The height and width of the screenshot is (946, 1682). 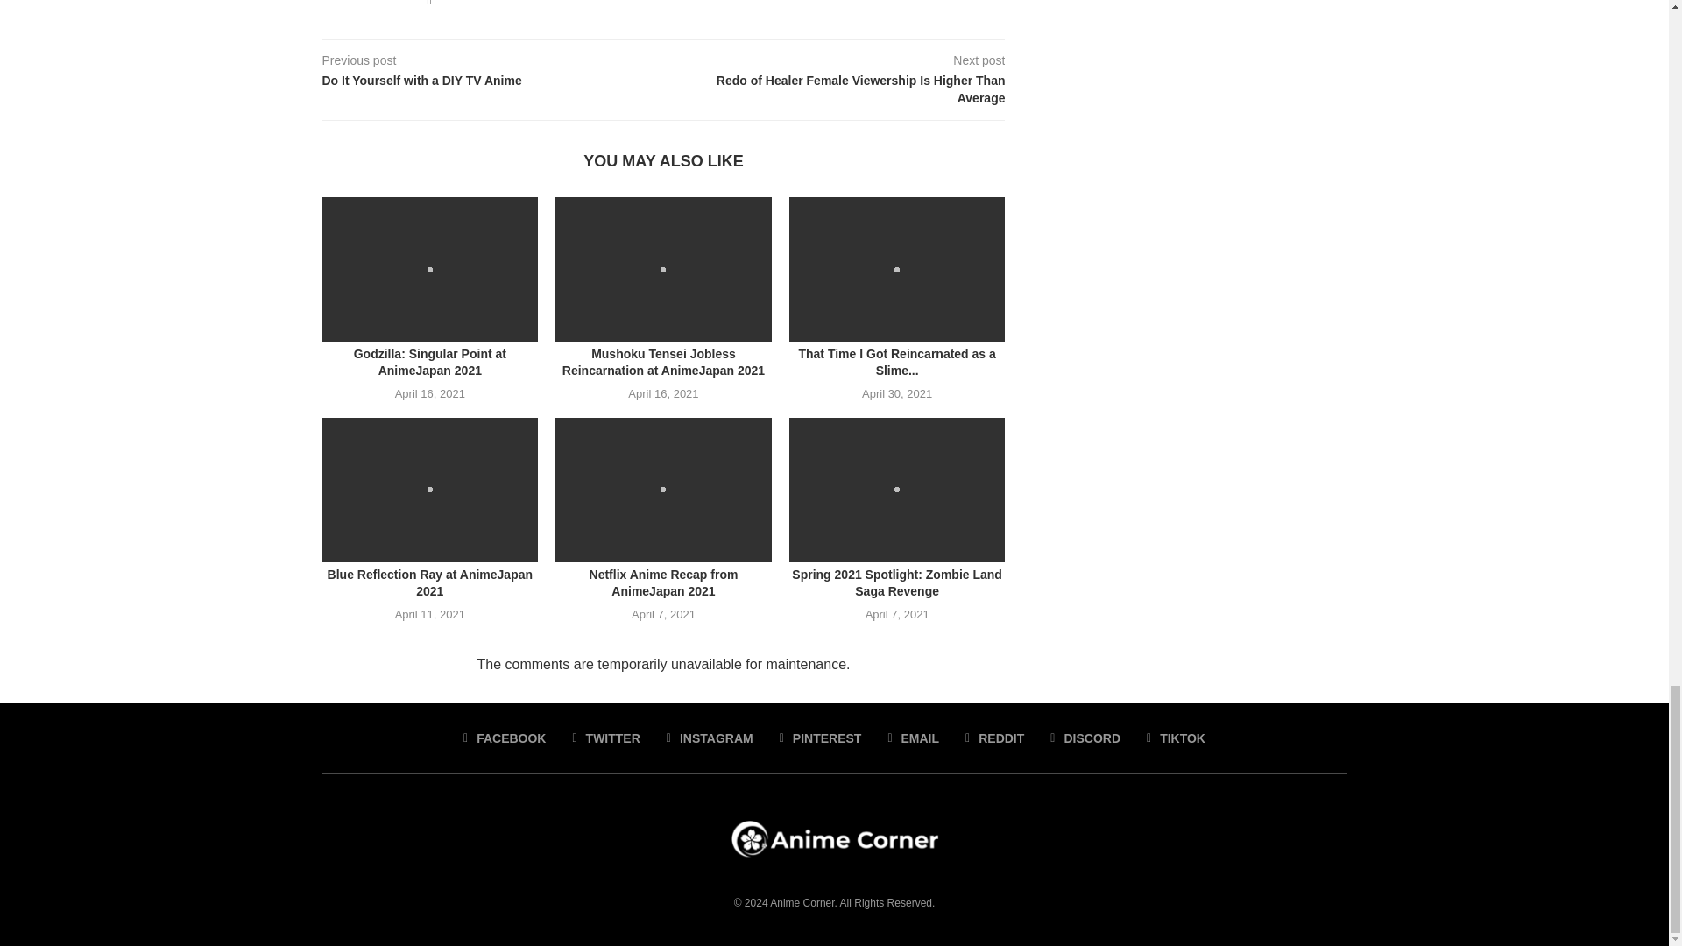 What do you see at coordinates (430, 268) in the screenshot?
I see `Godzilla: Singular Point at AnimeJapan 2021` at bounding box center [430, 268].